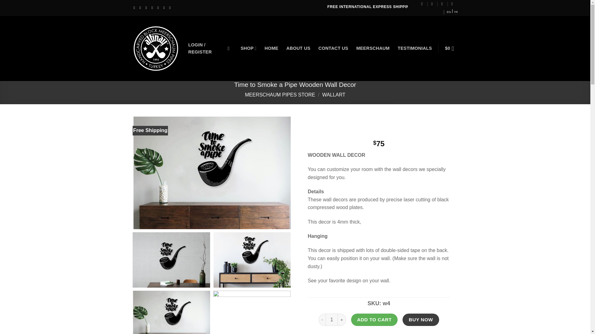 This screenshot has width=595, height=334. Describe the element at coordinates (171, 8) in the screenshot. I see `Follow on VKontakte` at that location.